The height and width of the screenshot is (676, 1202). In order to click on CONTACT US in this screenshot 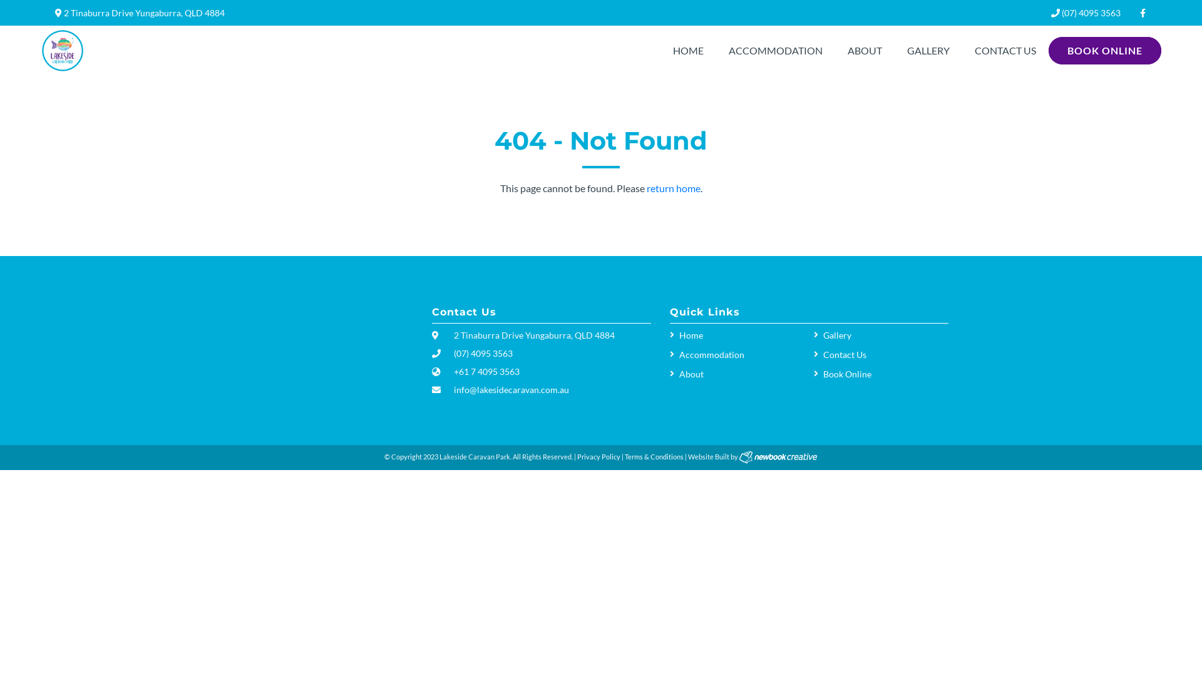, I will do `click(1005, 51)`.